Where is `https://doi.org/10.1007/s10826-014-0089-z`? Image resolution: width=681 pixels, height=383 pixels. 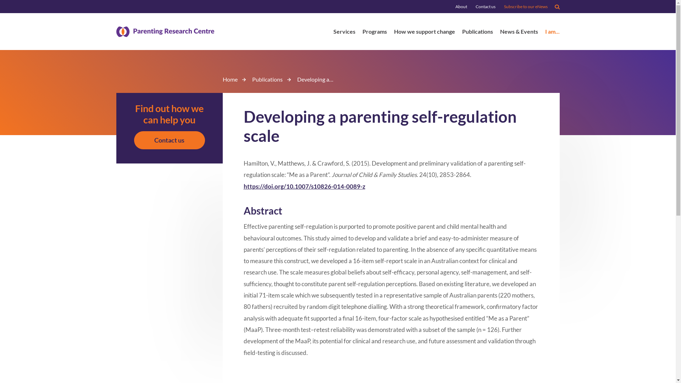
https://doi.org/10.1007/s10826-014-0089-z is located at coordinates (304, 187).